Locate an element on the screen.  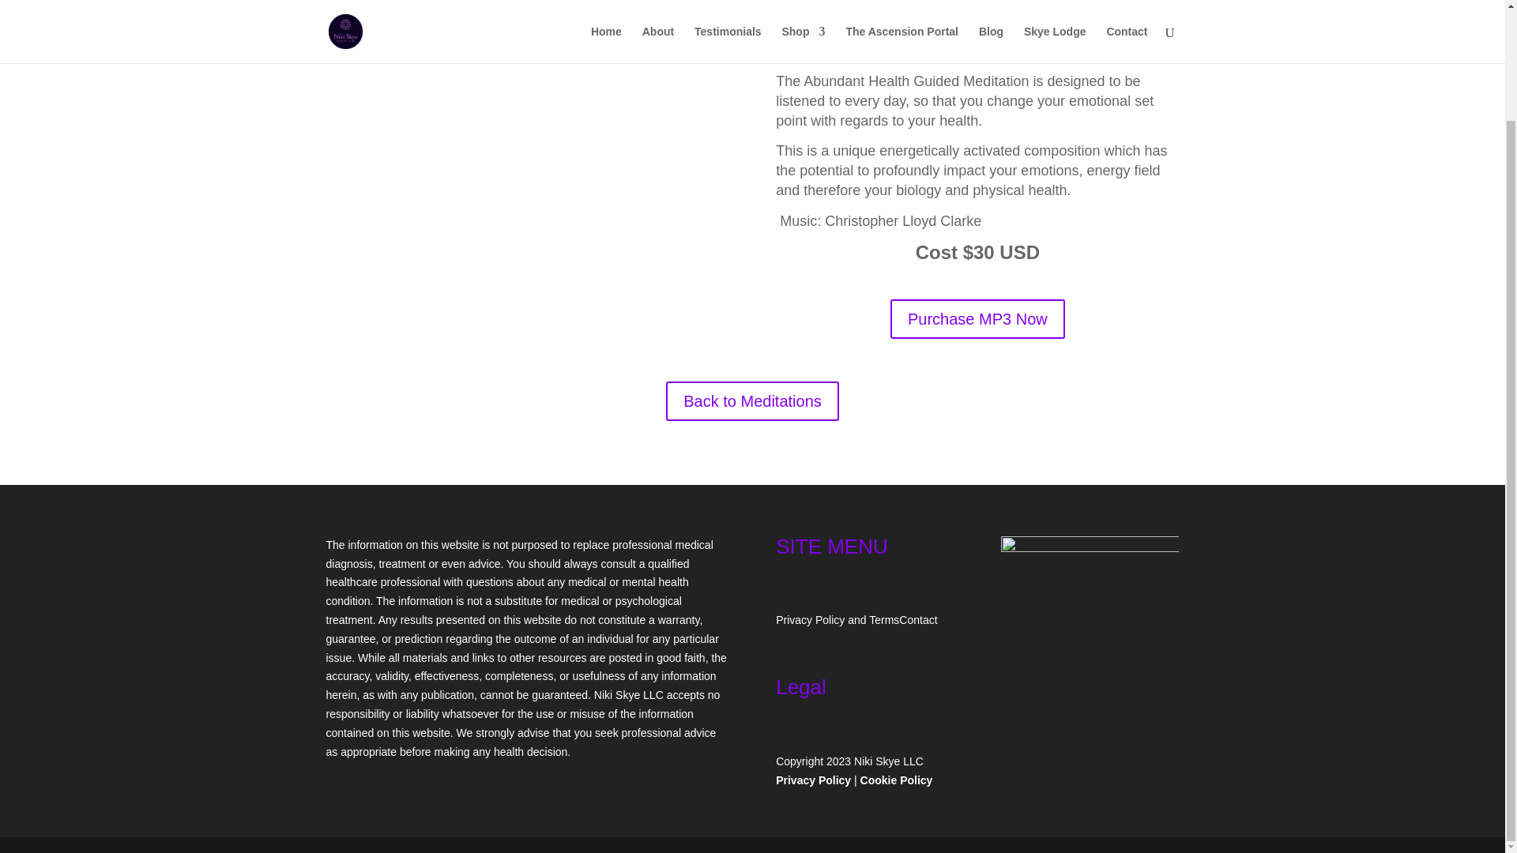
Privacy Policy is located at coordinates (813, 780).